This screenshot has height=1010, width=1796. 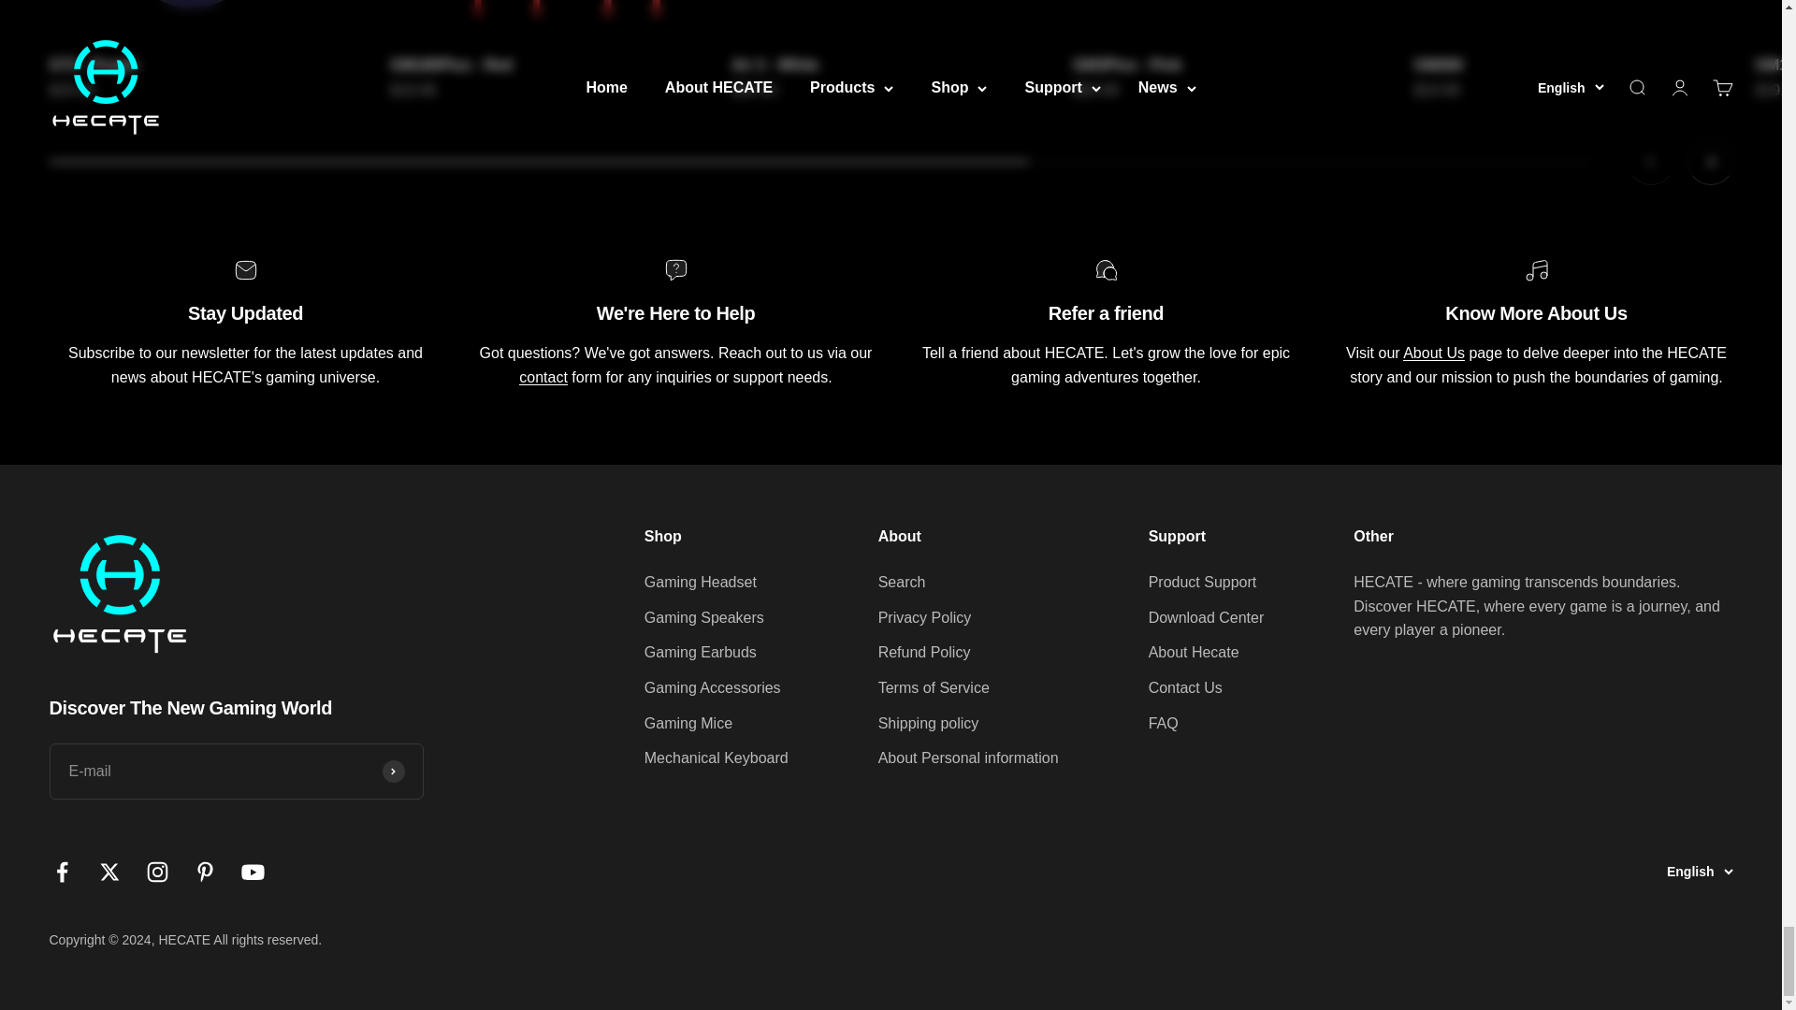 I want to click on Contact Us, so click(x=1433, y=353).